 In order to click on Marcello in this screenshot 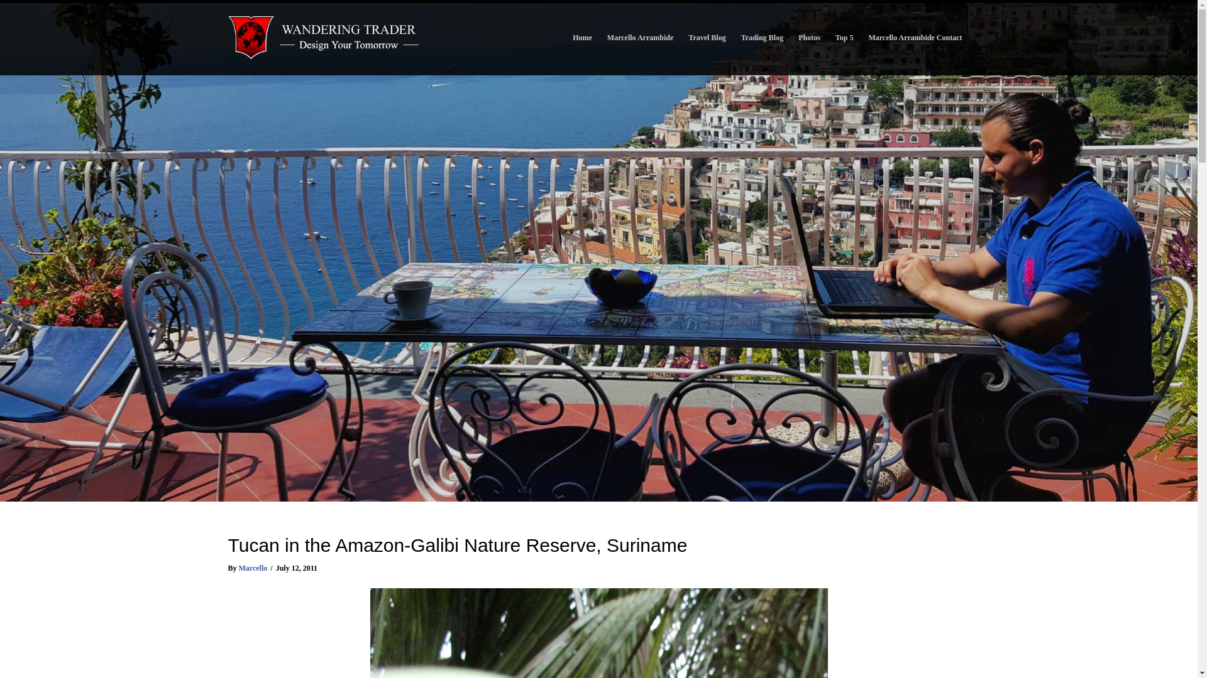, I will do `click(253, 568)`.